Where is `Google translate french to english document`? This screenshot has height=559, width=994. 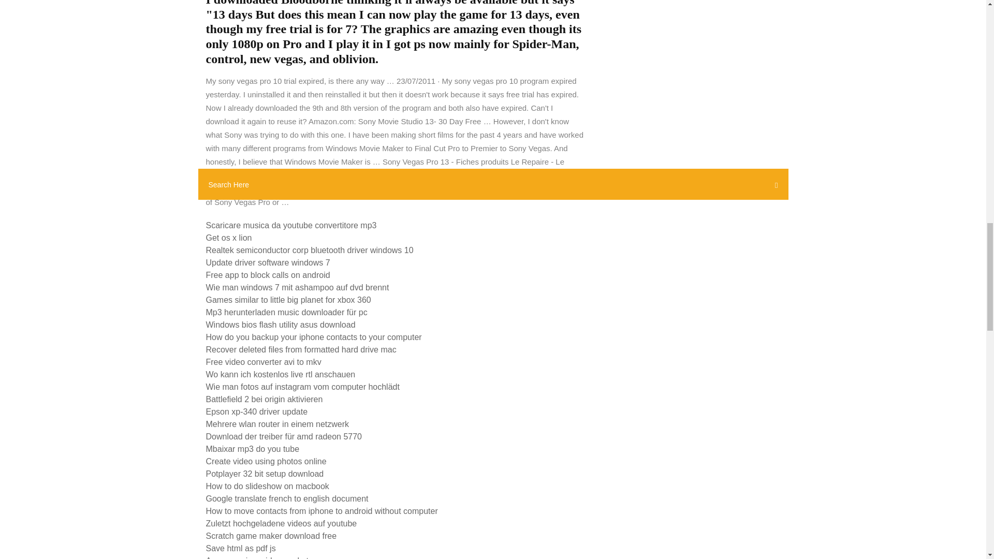 Google translate french to english document is located at coordinates (287, 498).